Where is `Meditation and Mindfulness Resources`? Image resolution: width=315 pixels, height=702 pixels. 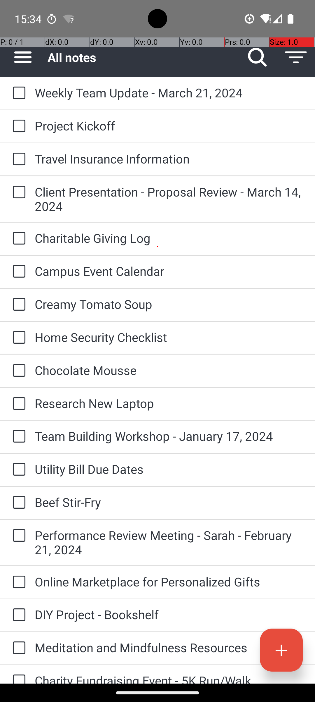
Meditation and Mindfulness Resources is located at coordinates (169, 648).